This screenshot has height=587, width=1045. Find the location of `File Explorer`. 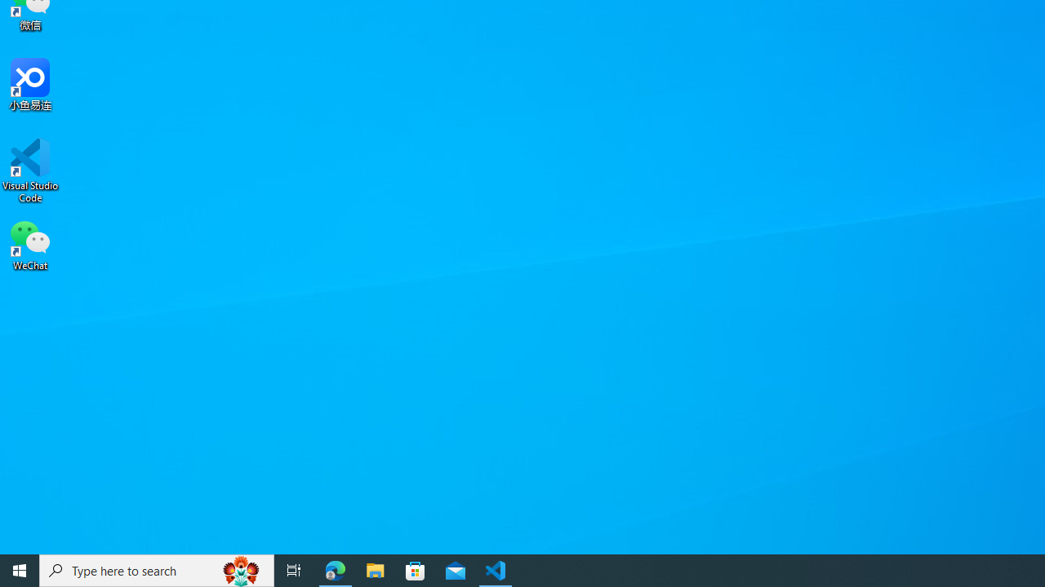

File Explorer is located at coordinates (376, 571).